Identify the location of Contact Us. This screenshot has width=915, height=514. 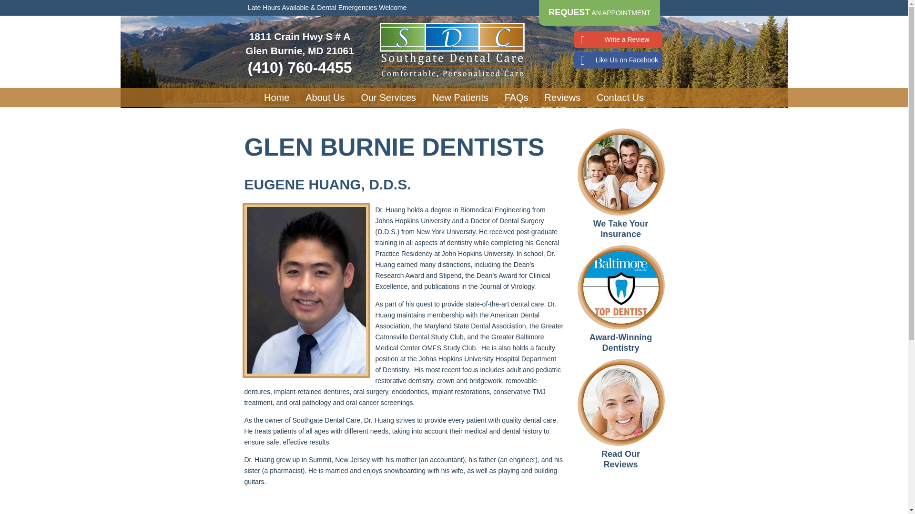
(620, 97).